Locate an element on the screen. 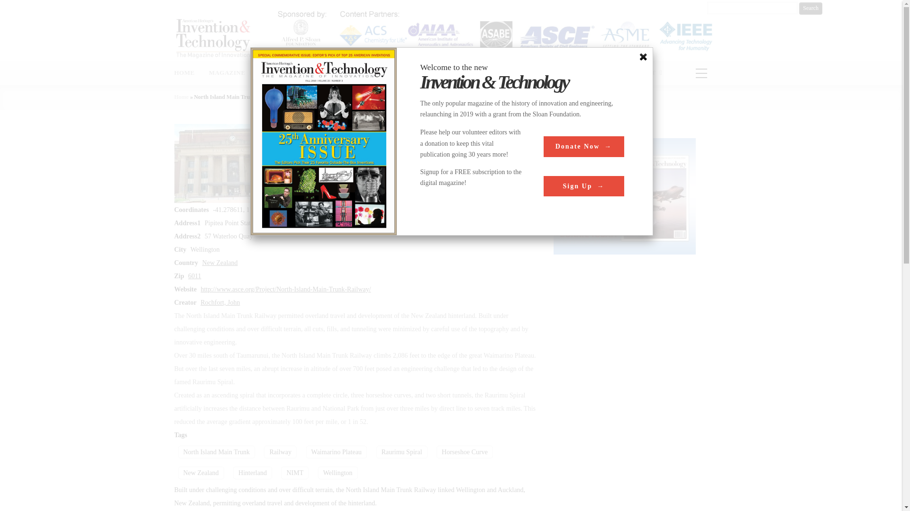  SOCIETIES is located at coordinates (547, 73).